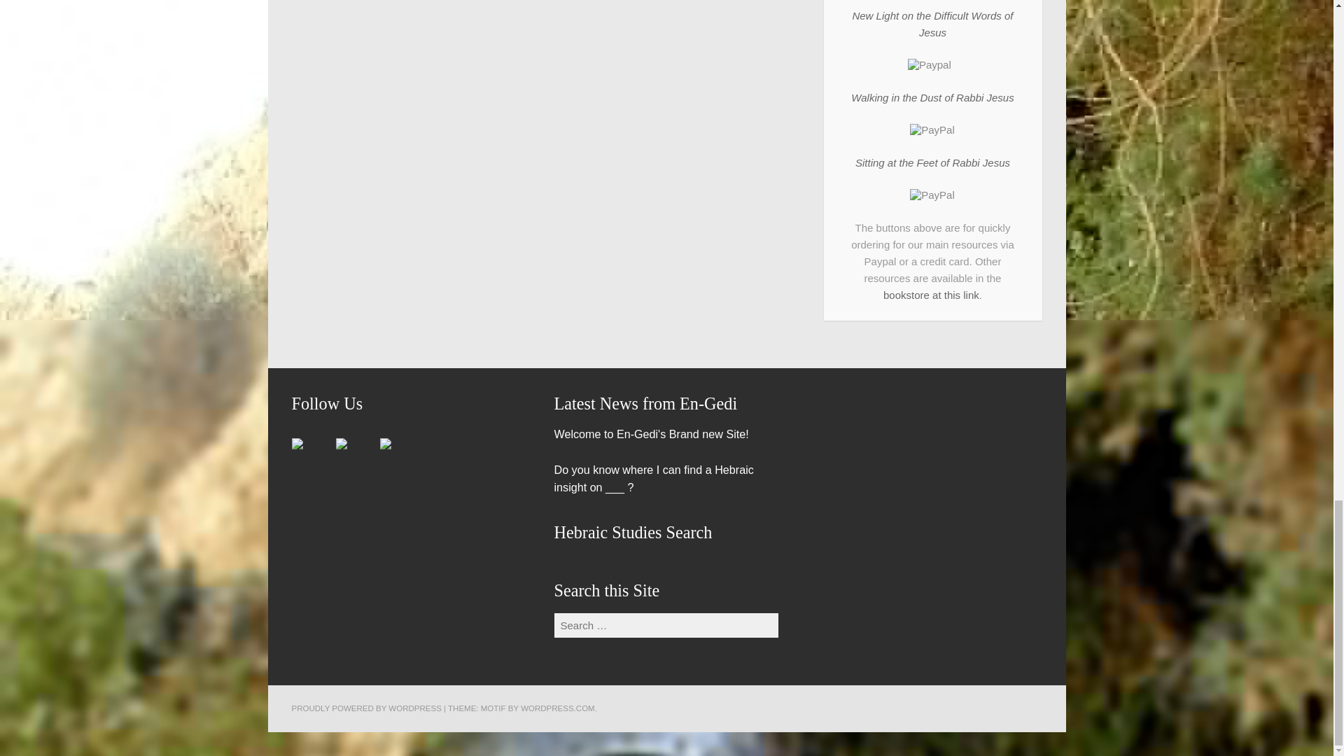 This screenshot has width=1344, height=756. What do you see at coordinates (342, 444) in the screenshot?
I see `Follow us on Twitter` at bounding box center [342, 444].